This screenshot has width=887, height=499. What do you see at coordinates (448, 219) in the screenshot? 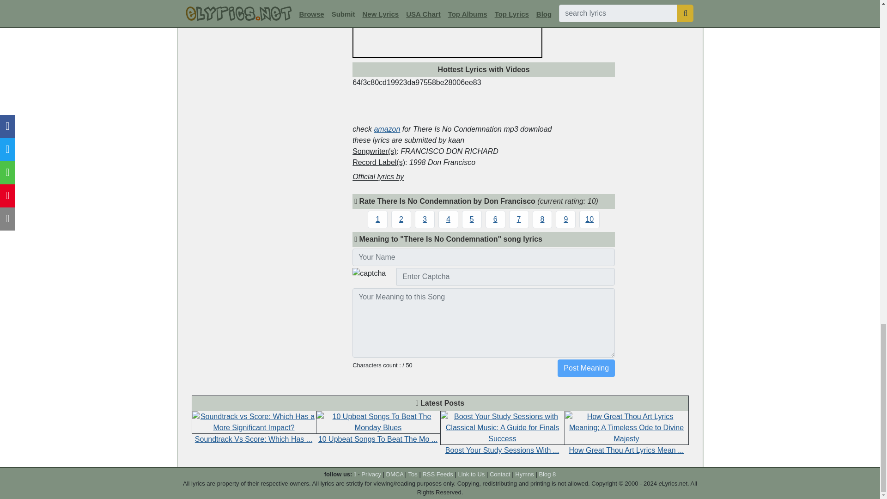
I see `4` at bounding box center [448, 219].